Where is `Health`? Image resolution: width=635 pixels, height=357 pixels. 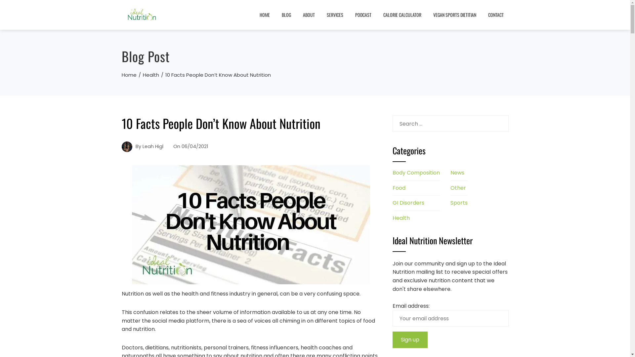 Health is located at coordinates (401, 218).